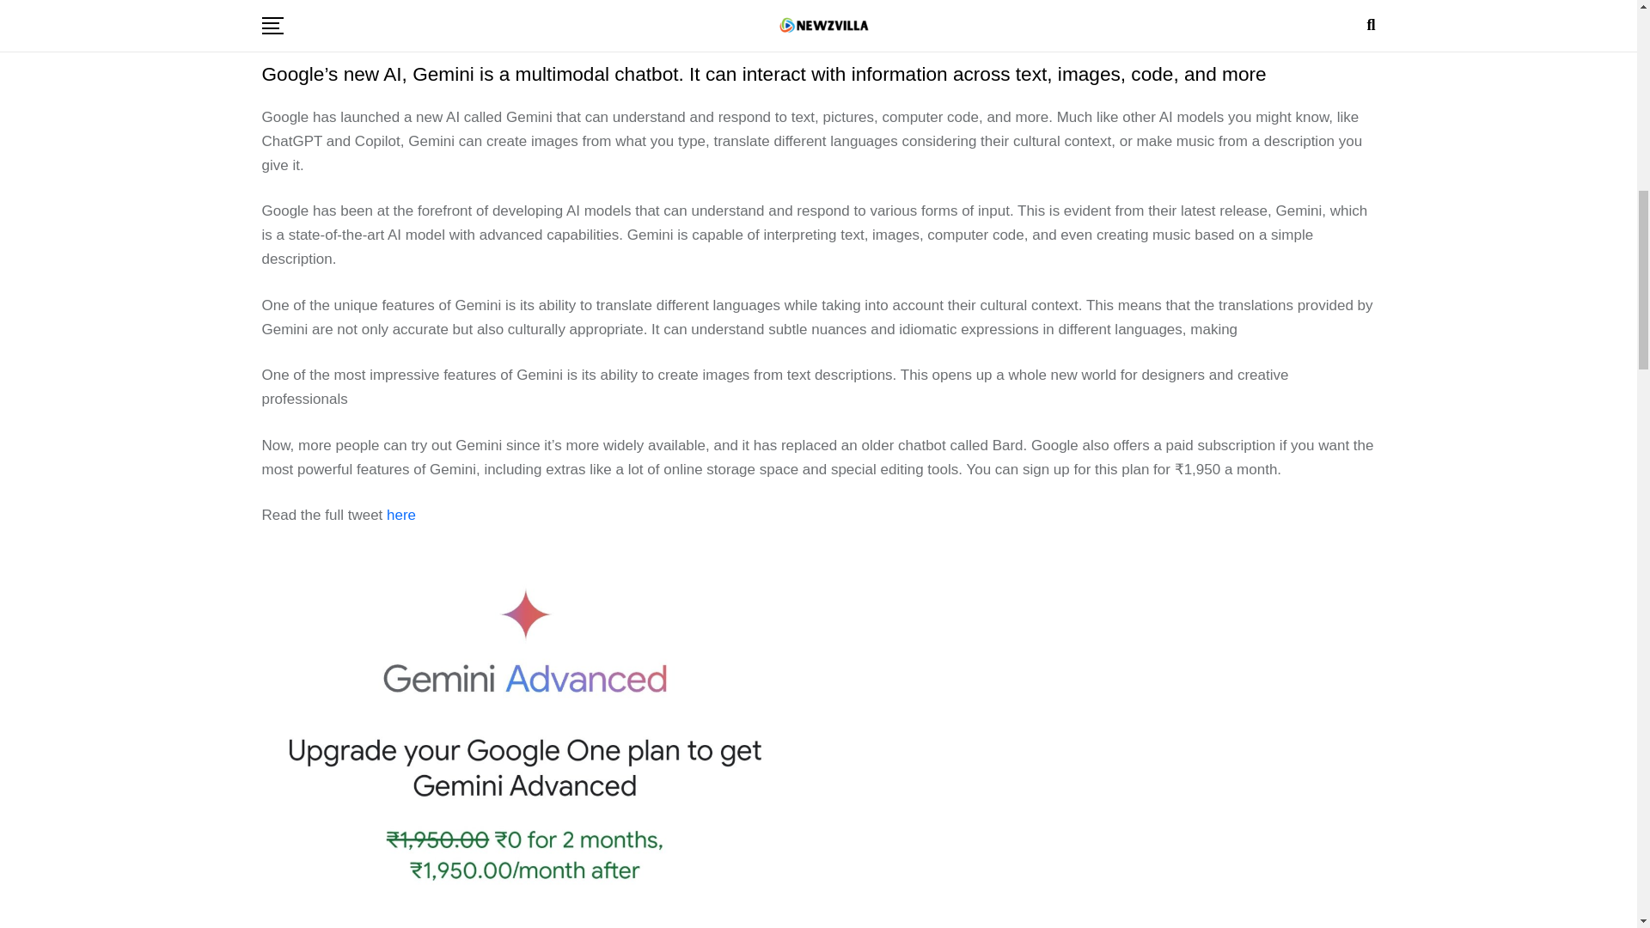 This screenshot has width=1650, height=928. Describe the element at coordinates (400, 515) in the screenshot. I see `here` at that location.